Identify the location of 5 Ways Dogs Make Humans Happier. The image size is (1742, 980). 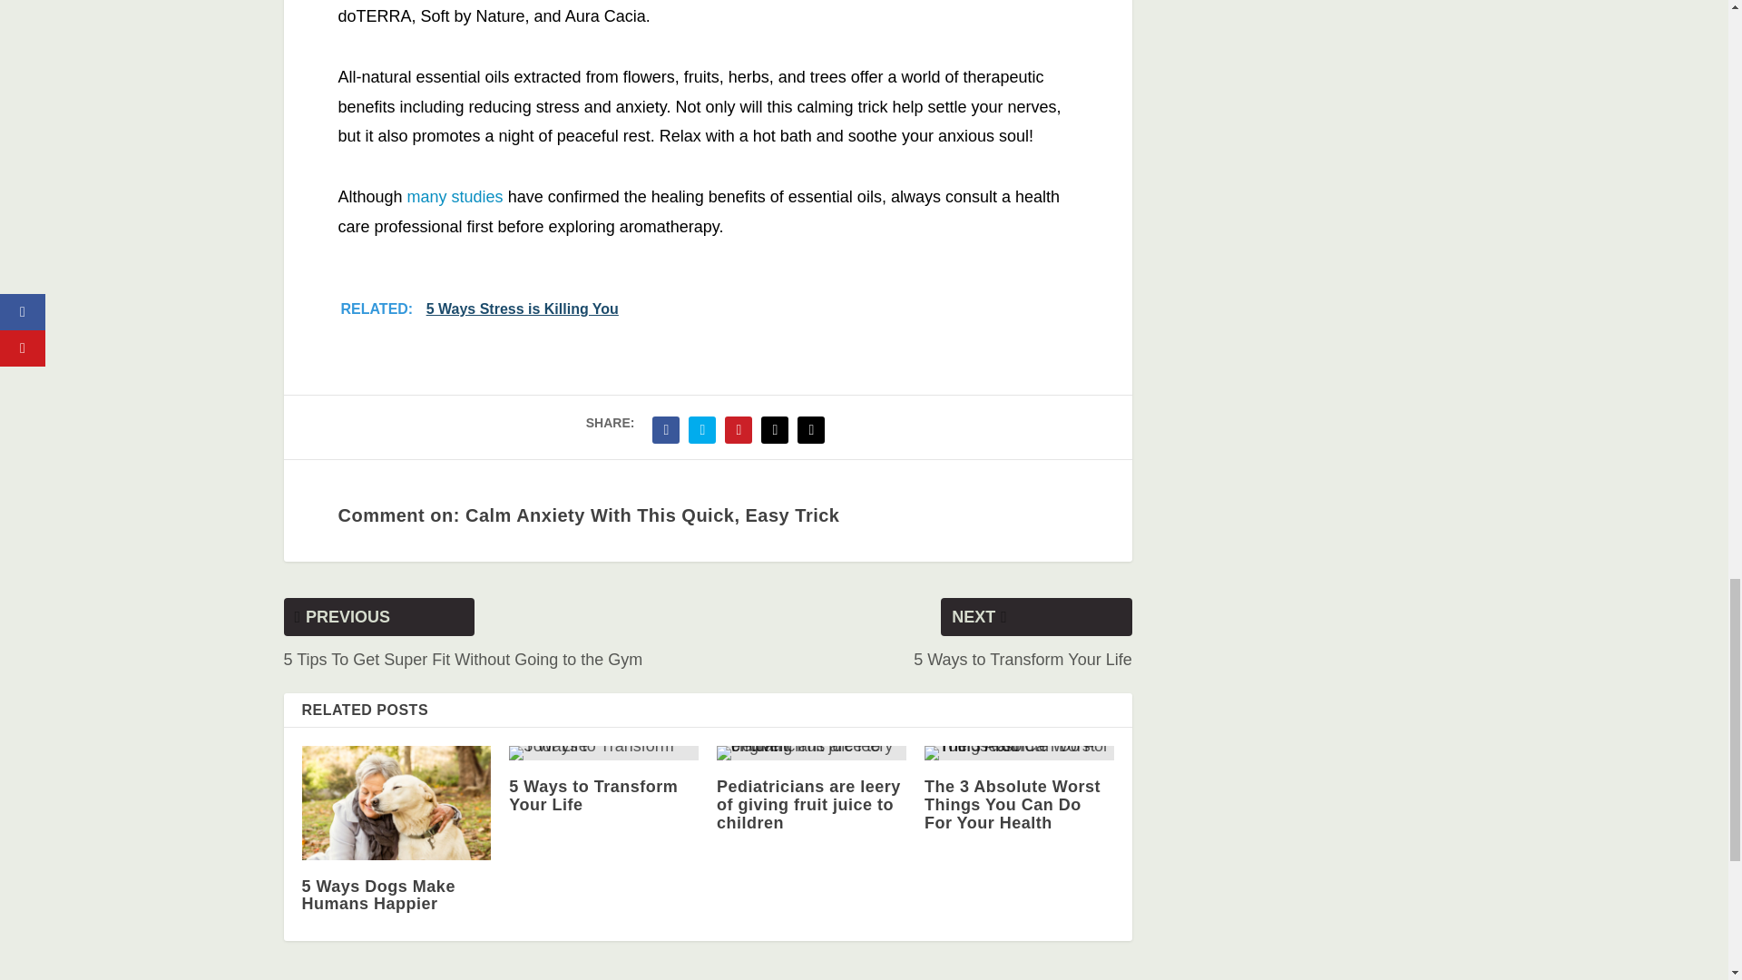
(377, 894).